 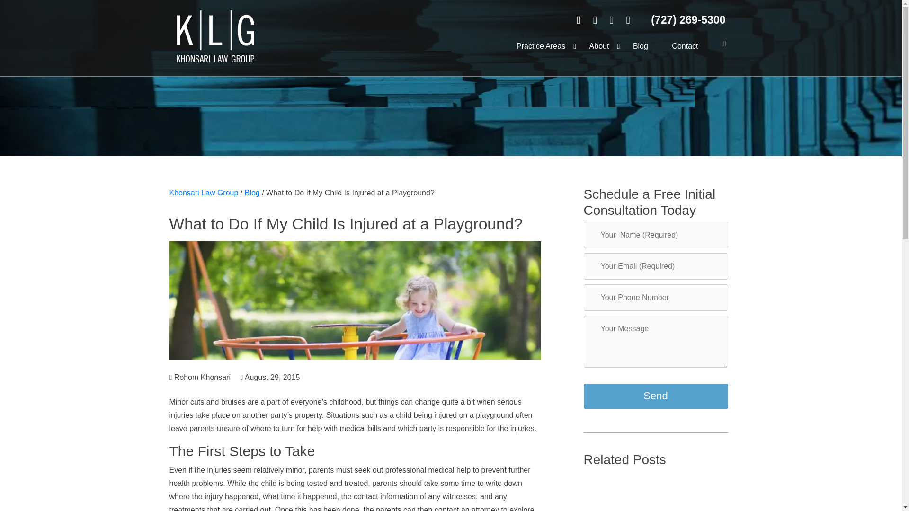 What do you see at coordinates (599, 46) in the screenshot?
I see `About` at bounding box center [599, 46].